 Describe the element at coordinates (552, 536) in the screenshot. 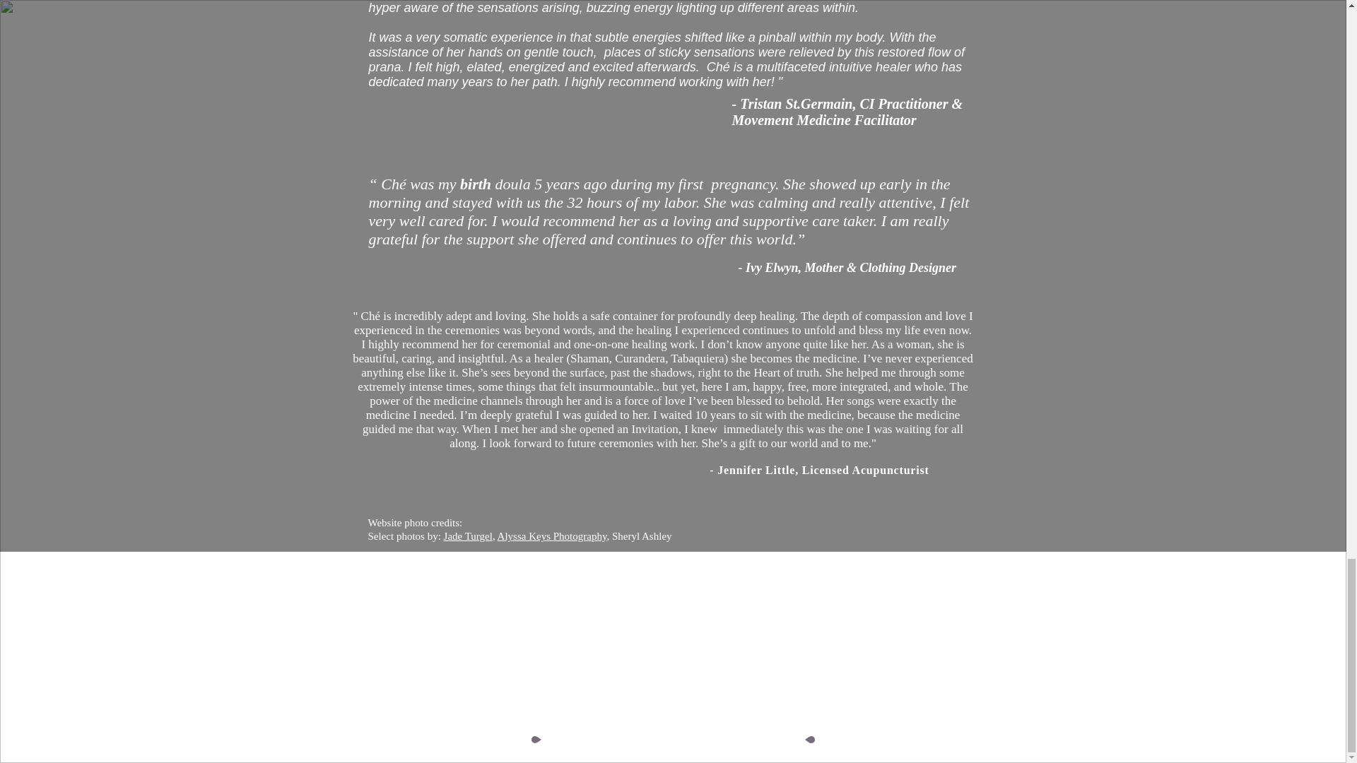

I see `Alyssa Keys Photography` at that location.